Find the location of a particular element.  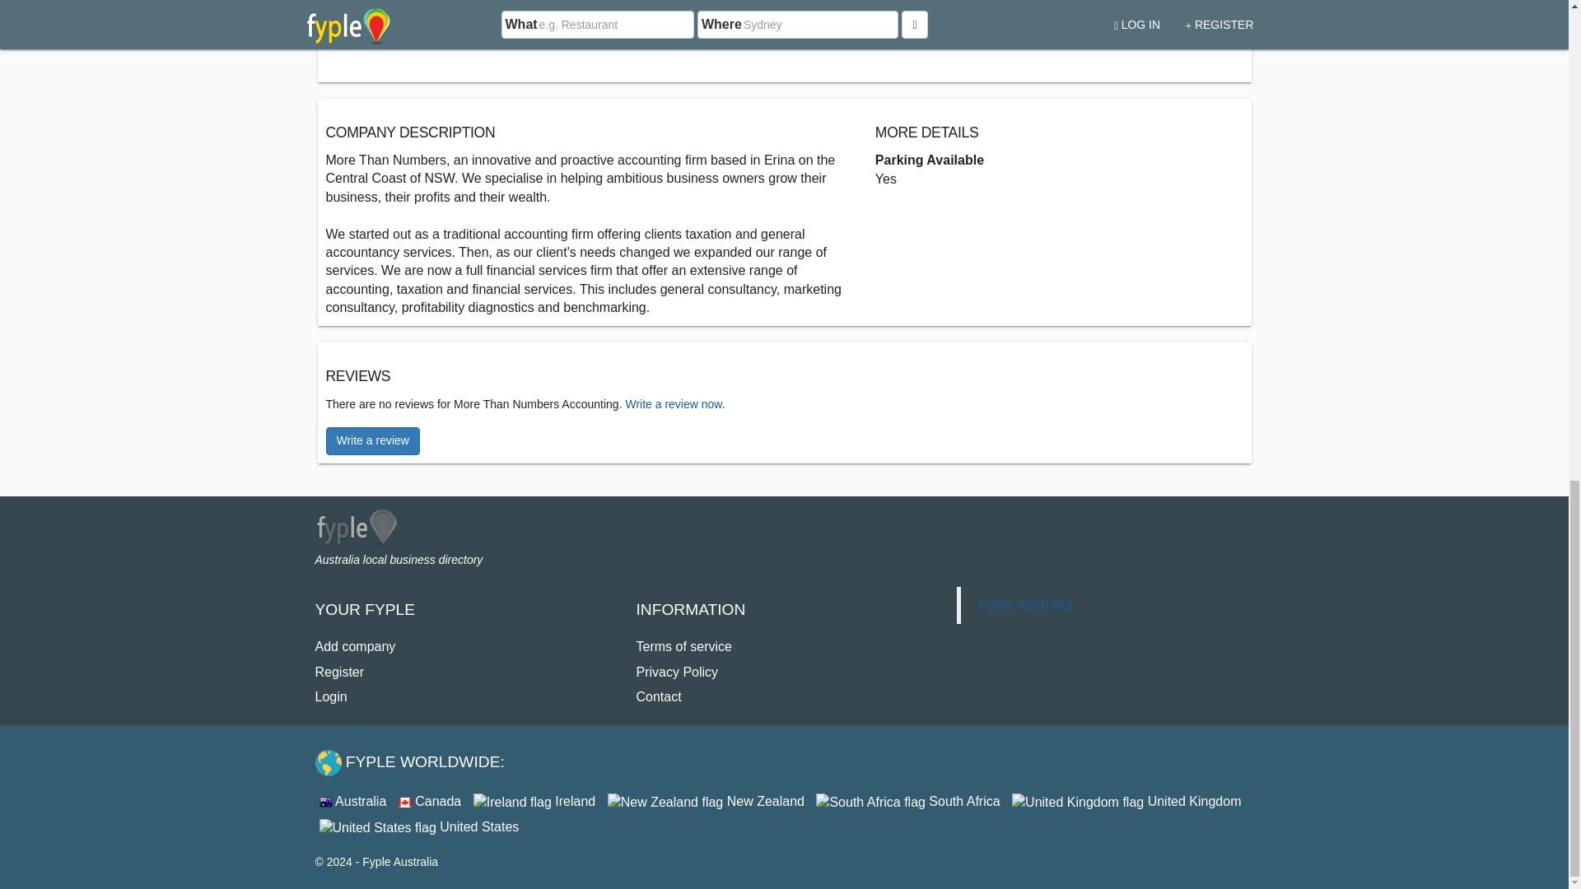

Fyple Republic of Ireland is located at coordinates (534, 801).